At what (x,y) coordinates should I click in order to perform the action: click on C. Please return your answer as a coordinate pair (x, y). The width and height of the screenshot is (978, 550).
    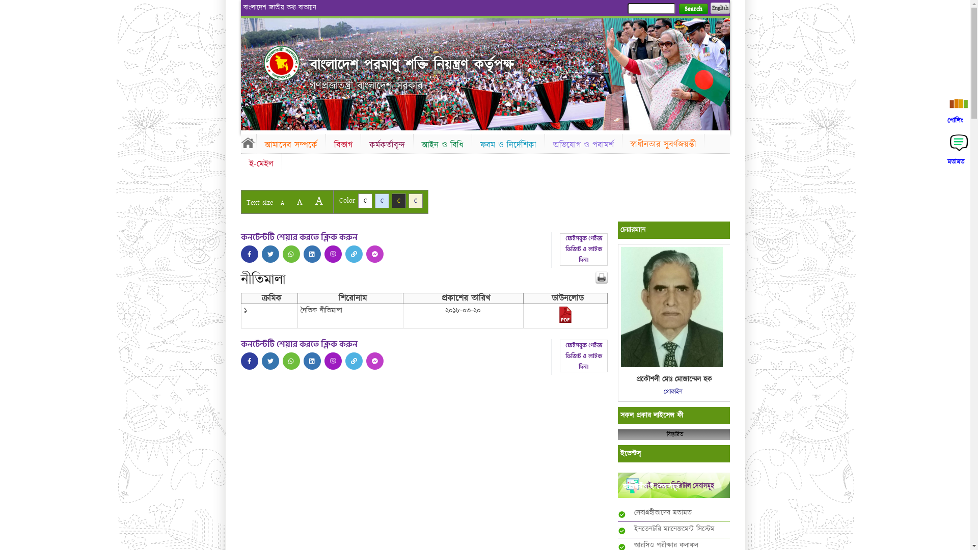
    Looking at the image, I should click on (398, 201).